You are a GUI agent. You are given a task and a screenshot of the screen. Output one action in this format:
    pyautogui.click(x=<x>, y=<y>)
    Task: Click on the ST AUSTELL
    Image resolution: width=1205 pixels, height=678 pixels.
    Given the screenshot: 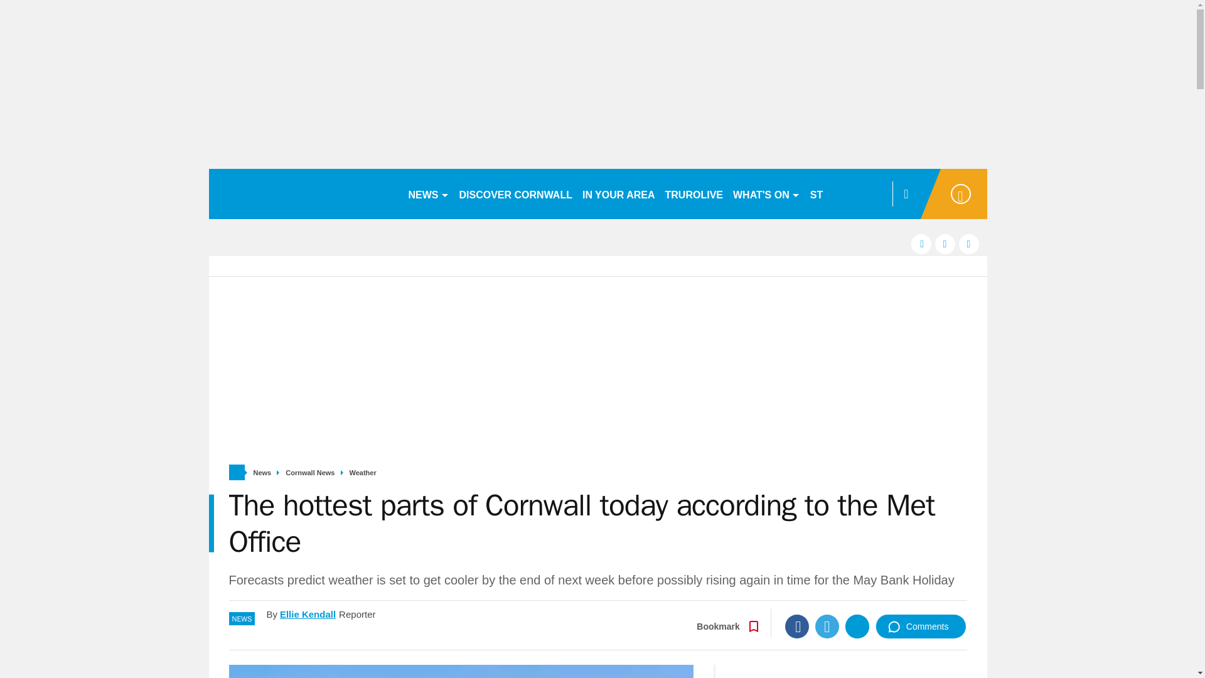 What is the action you would take?
    pyautogui.click(x=841, y=193)
    